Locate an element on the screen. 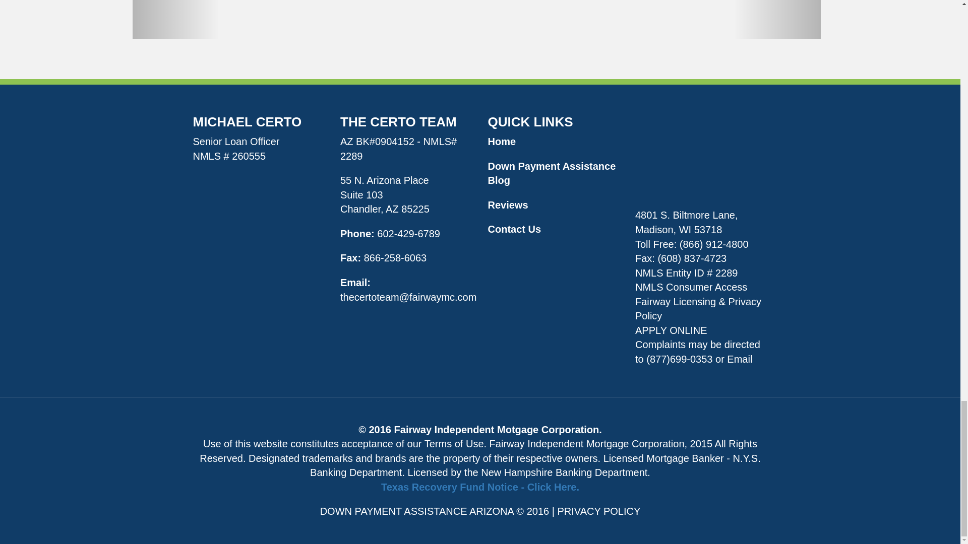 The height and width of the screenshot is (544, 968). Contact Us is located at coordinates (514, 229).